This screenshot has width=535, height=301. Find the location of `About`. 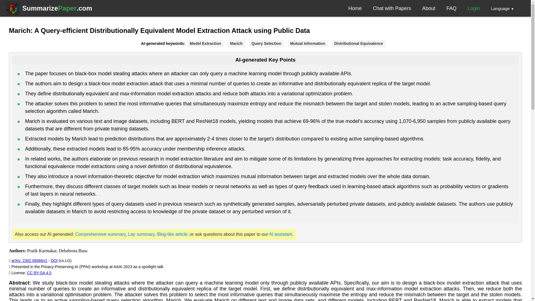

About is located at coordinates (429, 8).